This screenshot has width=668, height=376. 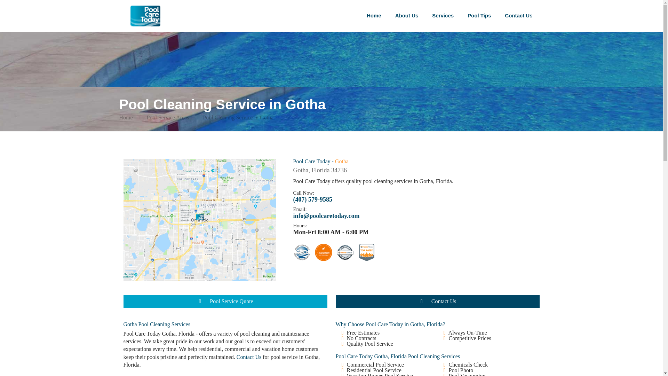 I want to click on About Us, so click(x=407, y=15).